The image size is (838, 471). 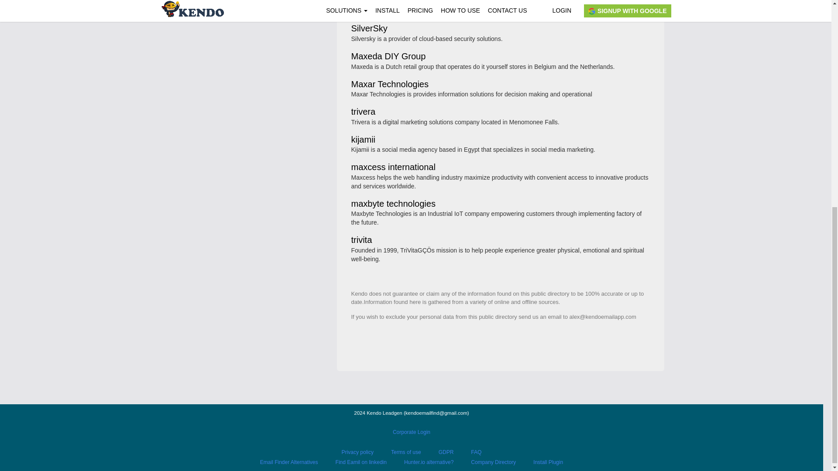 I want to click on trivita, so click(x=361, y=241).